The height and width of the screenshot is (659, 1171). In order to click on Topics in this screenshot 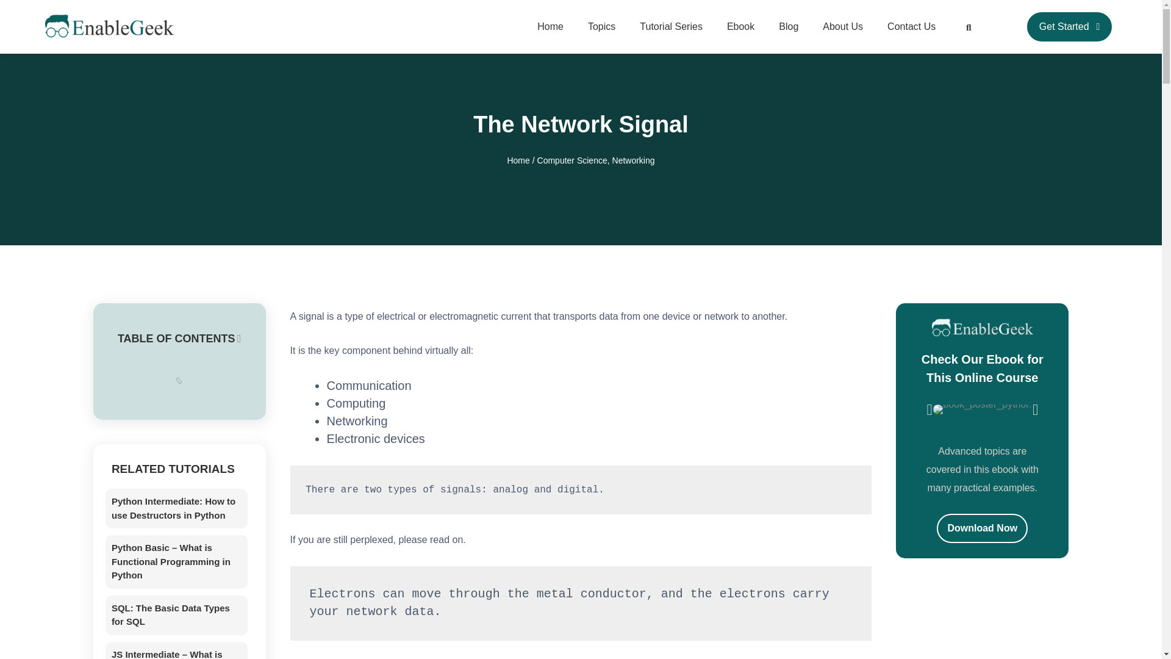, I will do `click(601, 27)`.